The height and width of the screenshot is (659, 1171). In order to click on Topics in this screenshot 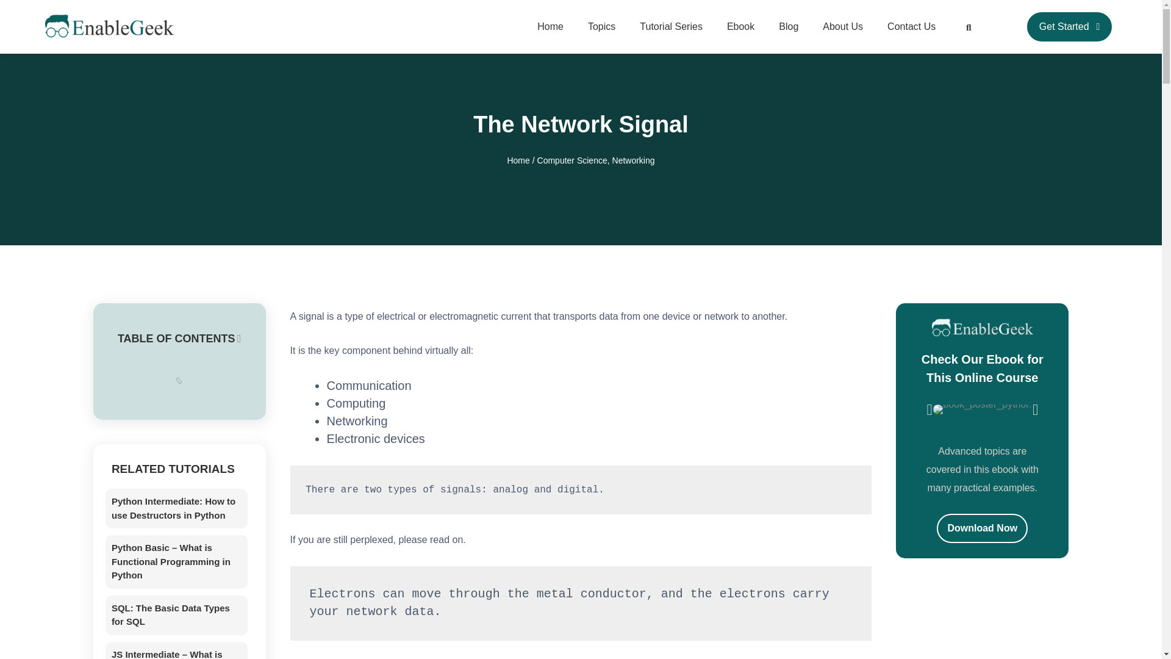, I will do `click(601, 27)`.